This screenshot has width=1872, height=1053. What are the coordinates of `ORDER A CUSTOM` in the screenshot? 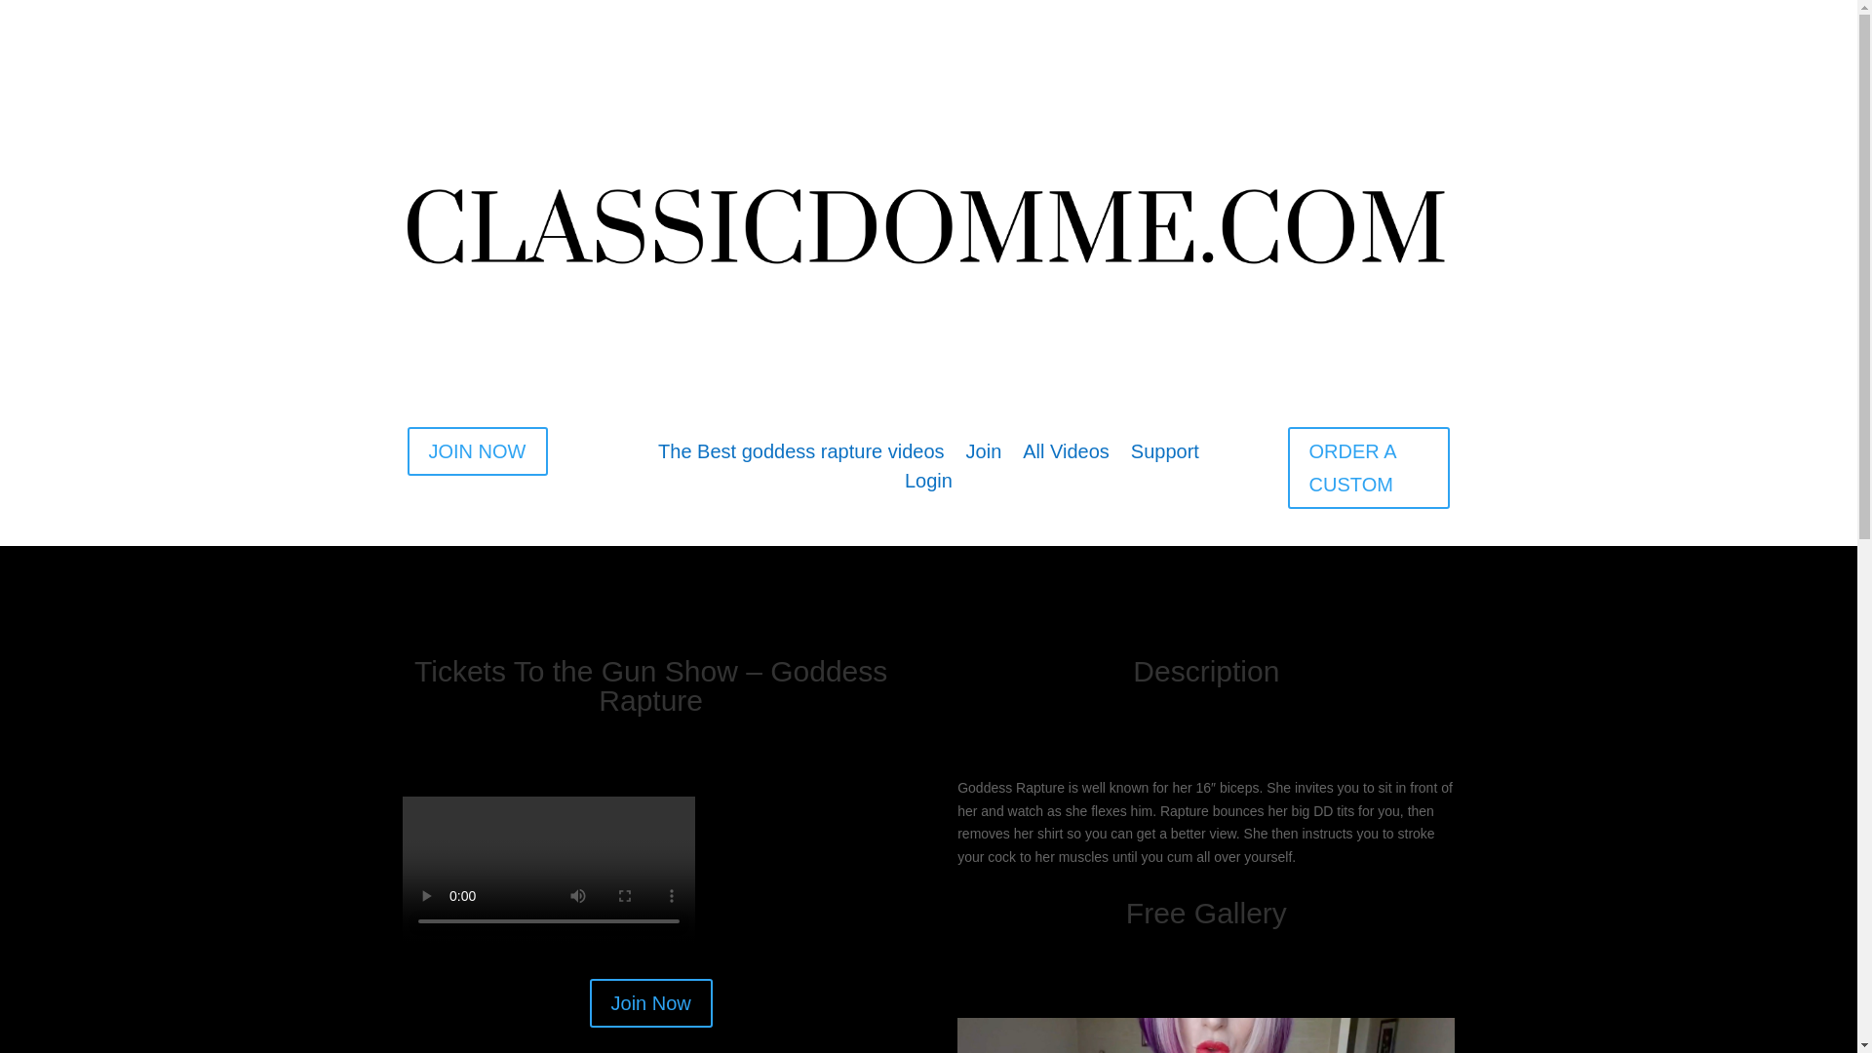 It's located at (1369, 468).